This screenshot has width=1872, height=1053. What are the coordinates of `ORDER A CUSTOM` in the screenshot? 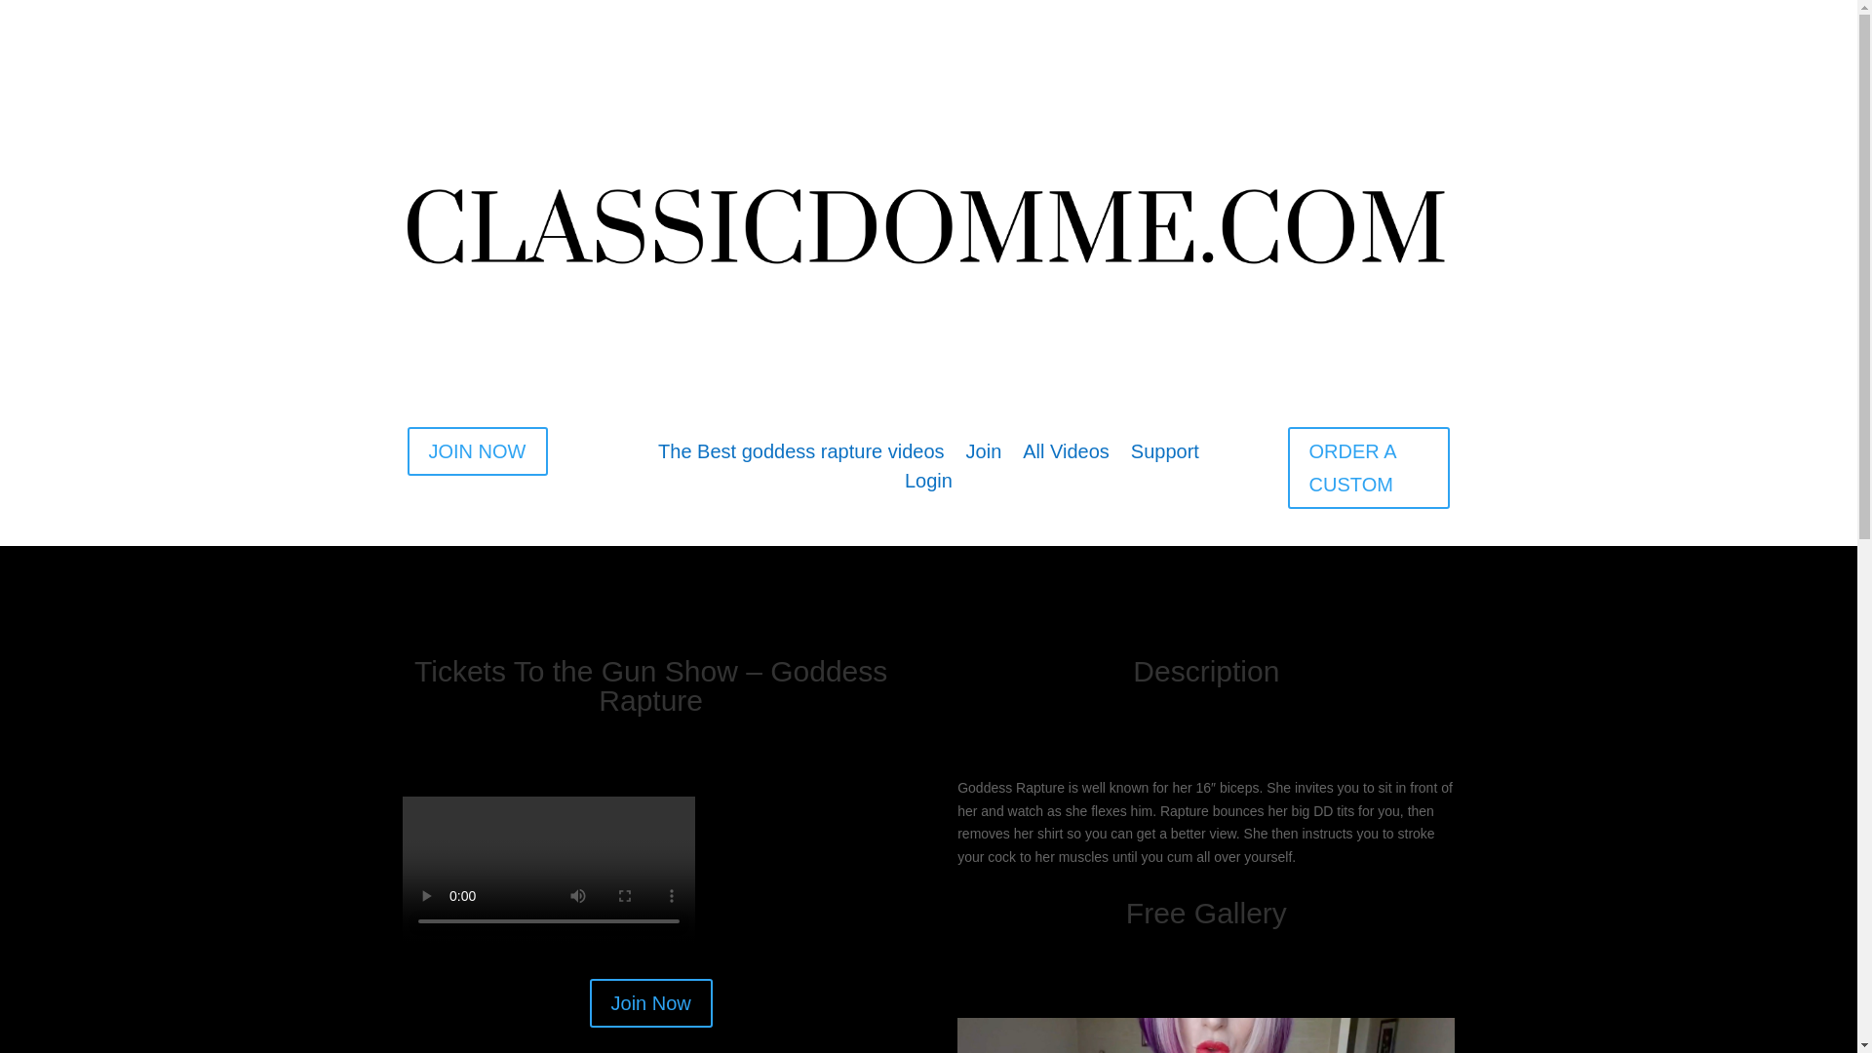 It's located at (1369, 468).